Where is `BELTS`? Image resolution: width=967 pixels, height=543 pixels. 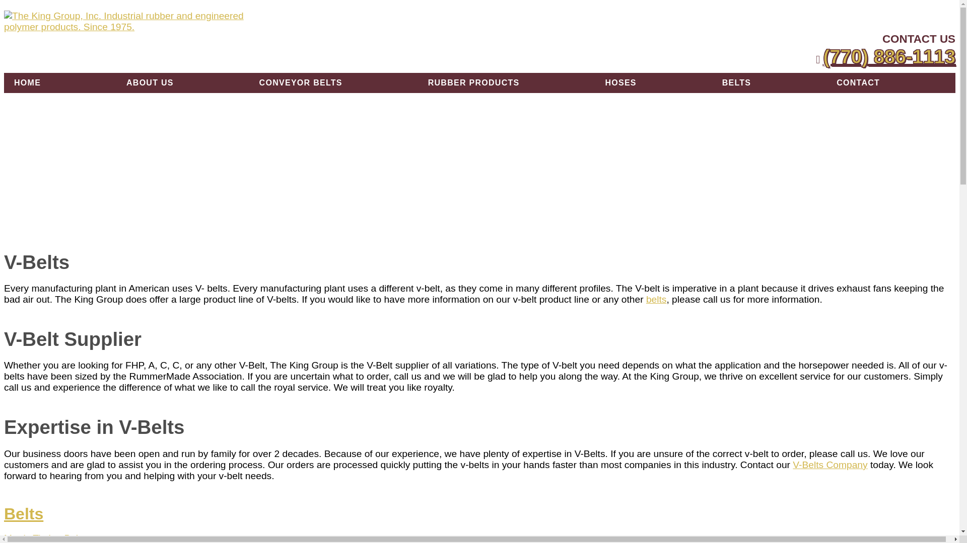
BELTS is located at coordinates (736, 82).